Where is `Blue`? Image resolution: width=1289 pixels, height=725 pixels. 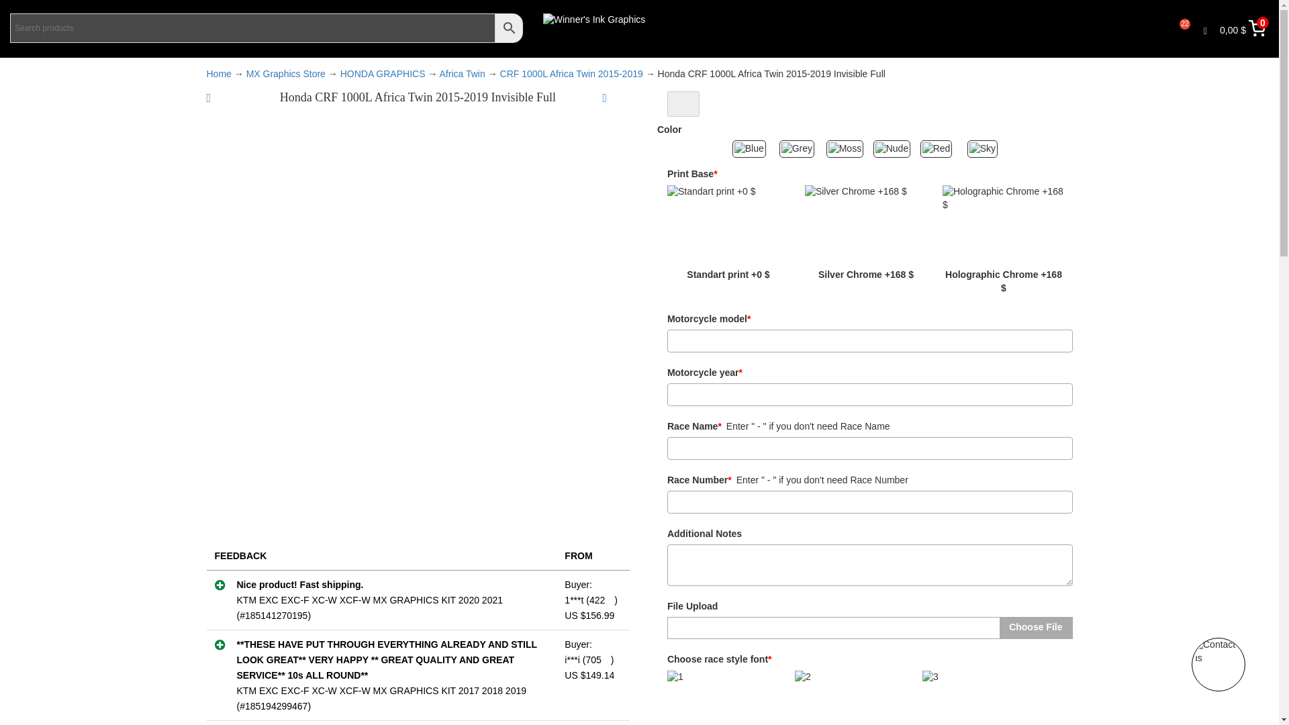
Blue is located at coordinates (752, 149).